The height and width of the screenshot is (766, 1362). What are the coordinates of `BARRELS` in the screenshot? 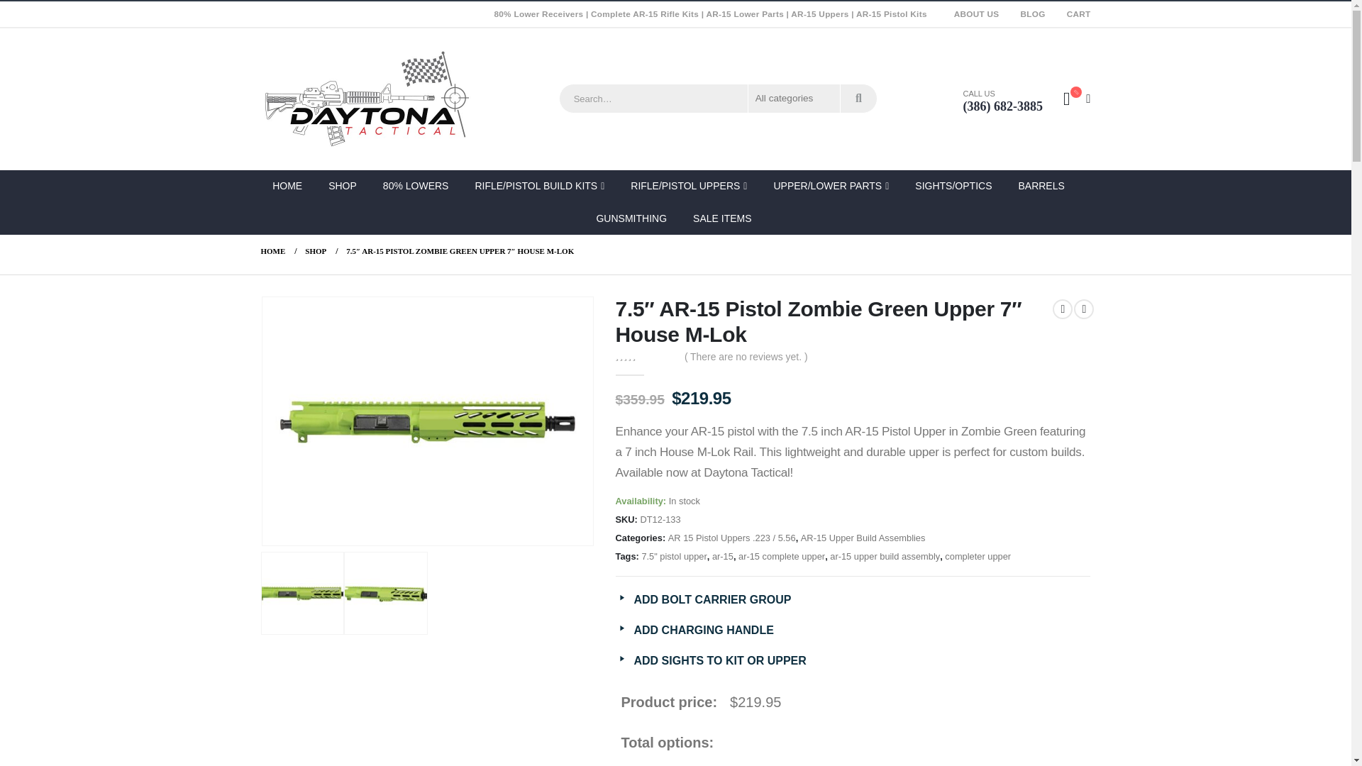 It's located at (1043, 186).